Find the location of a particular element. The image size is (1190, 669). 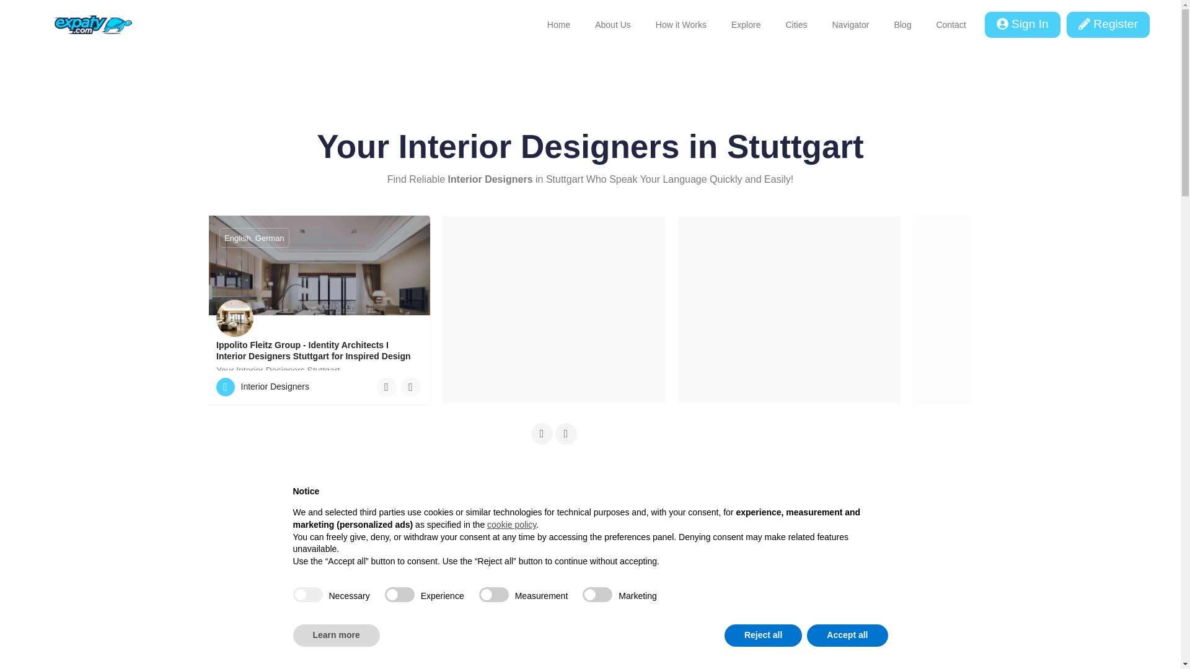

false is located at coordinates (494, 595).